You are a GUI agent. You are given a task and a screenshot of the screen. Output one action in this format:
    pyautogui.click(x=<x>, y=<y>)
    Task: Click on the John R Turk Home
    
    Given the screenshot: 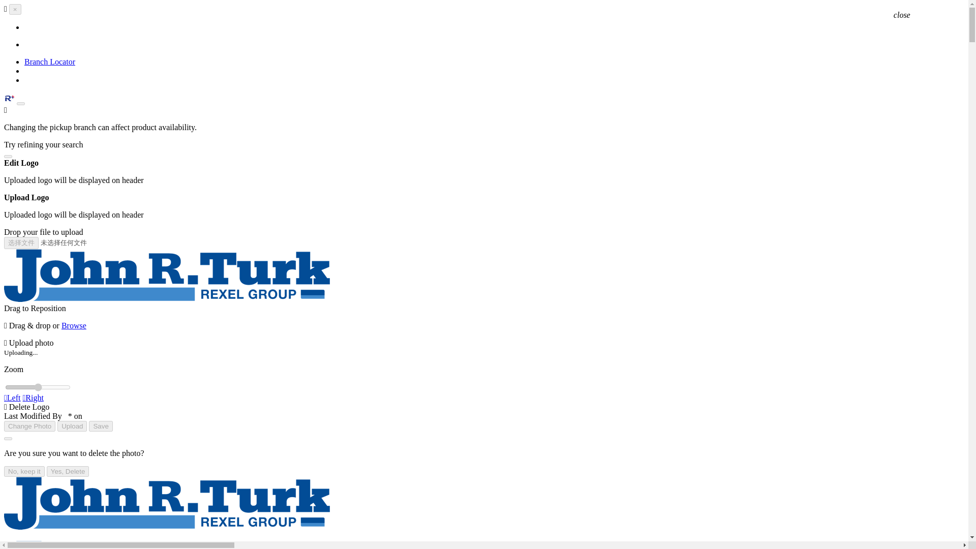 What is the action you would take?
    pyautogui.click(x=167, y=503)
    